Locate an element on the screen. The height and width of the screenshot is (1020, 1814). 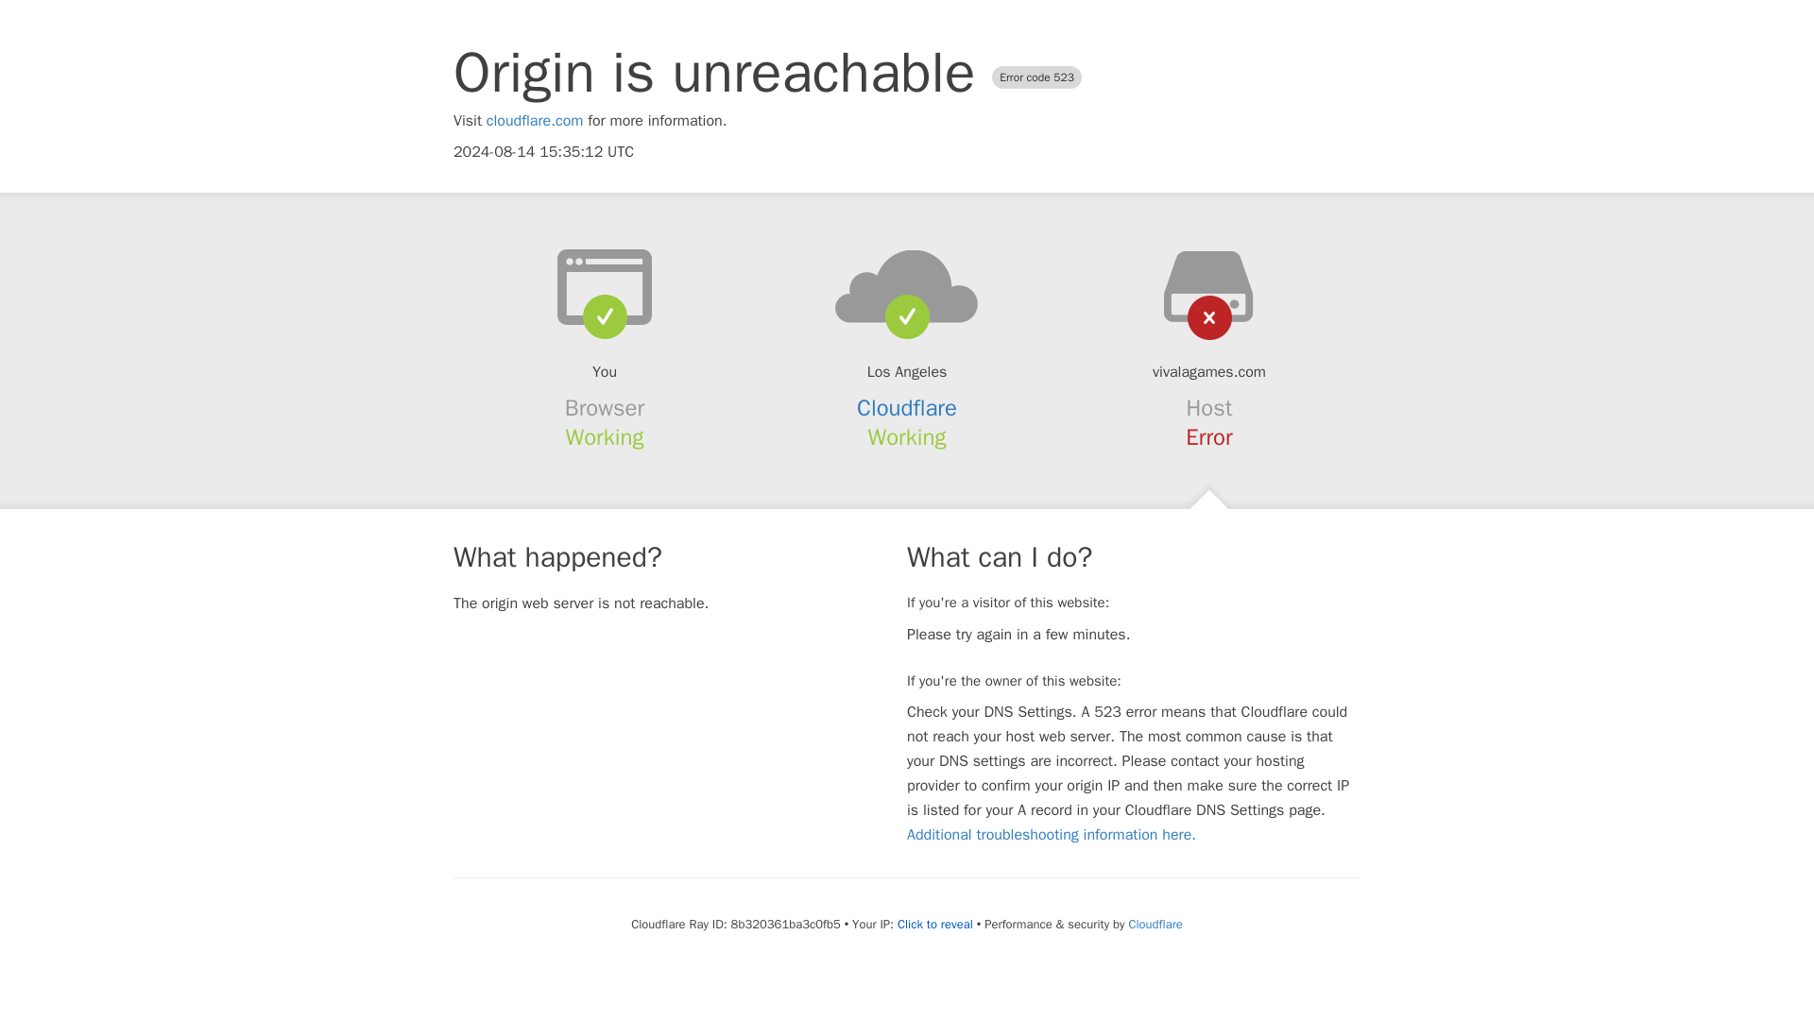
Additional troubleshooting information here. is located at coordinates (1051, 835).